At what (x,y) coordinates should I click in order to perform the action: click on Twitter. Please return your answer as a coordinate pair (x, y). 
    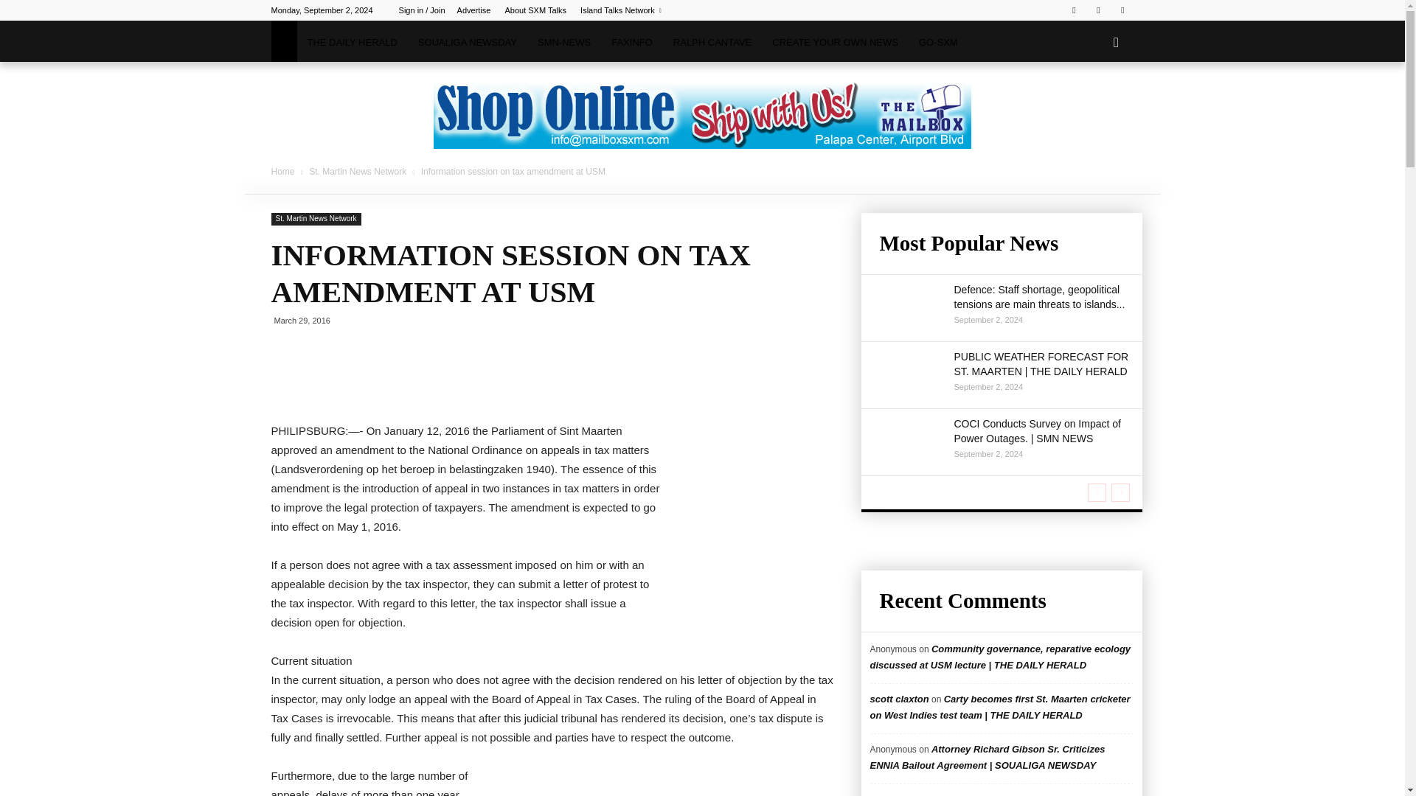
    Looking at the image, I should click on (1097, 10).